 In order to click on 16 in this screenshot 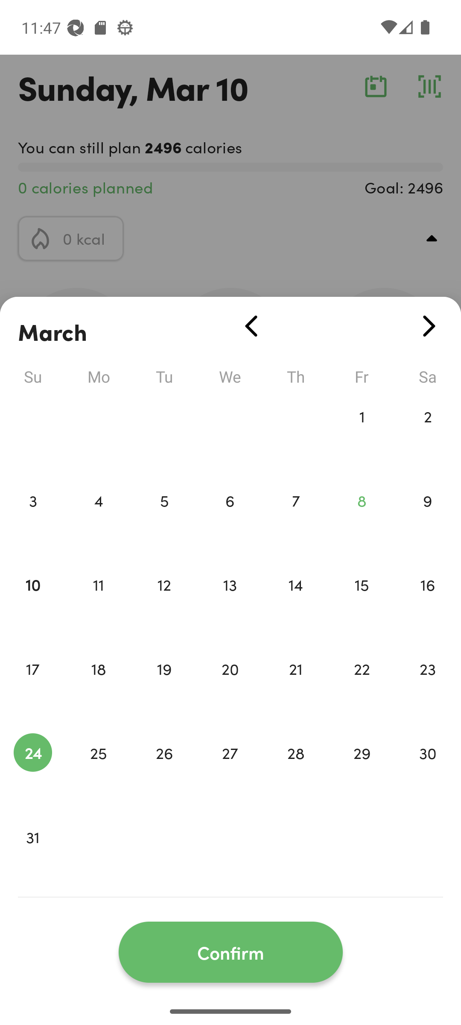, I will do `click(428, 602)`.